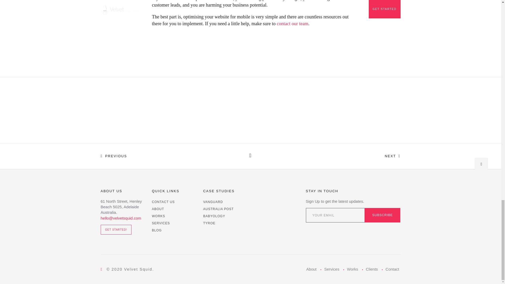 The width and height of the screenshot is (505, 284). I want to click on Works, so click(352, 269).